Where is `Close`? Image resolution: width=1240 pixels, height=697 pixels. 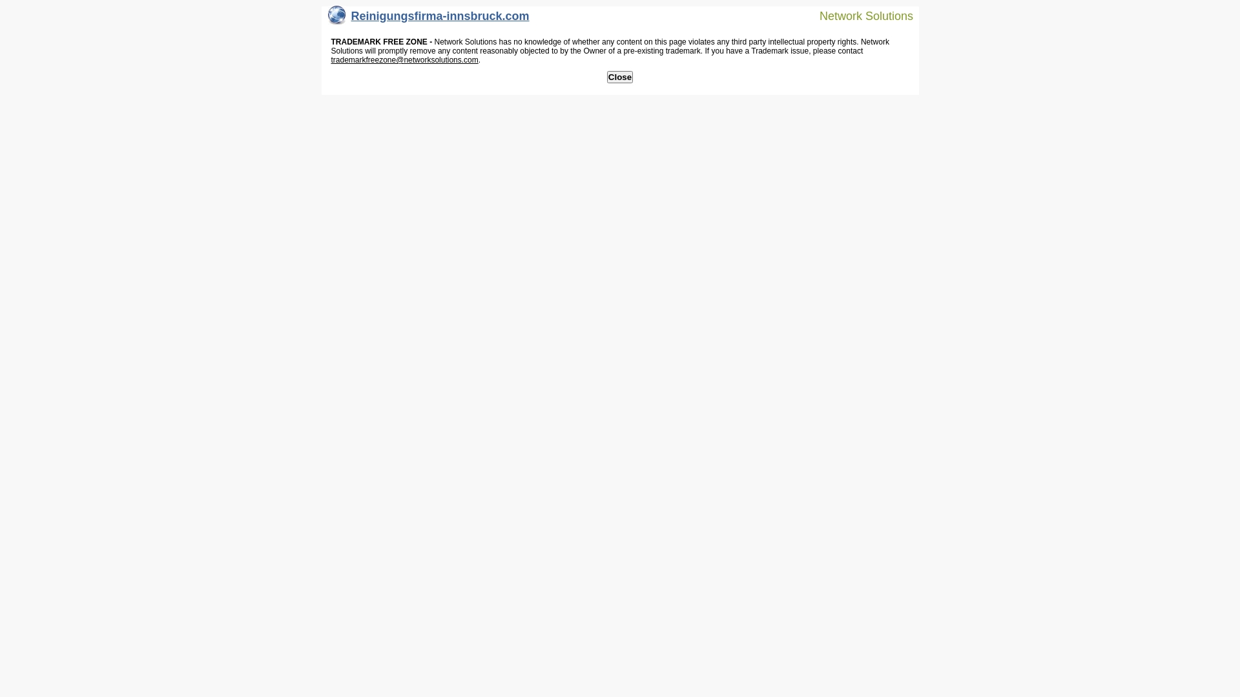
Close is located at coordinates (620, 77).